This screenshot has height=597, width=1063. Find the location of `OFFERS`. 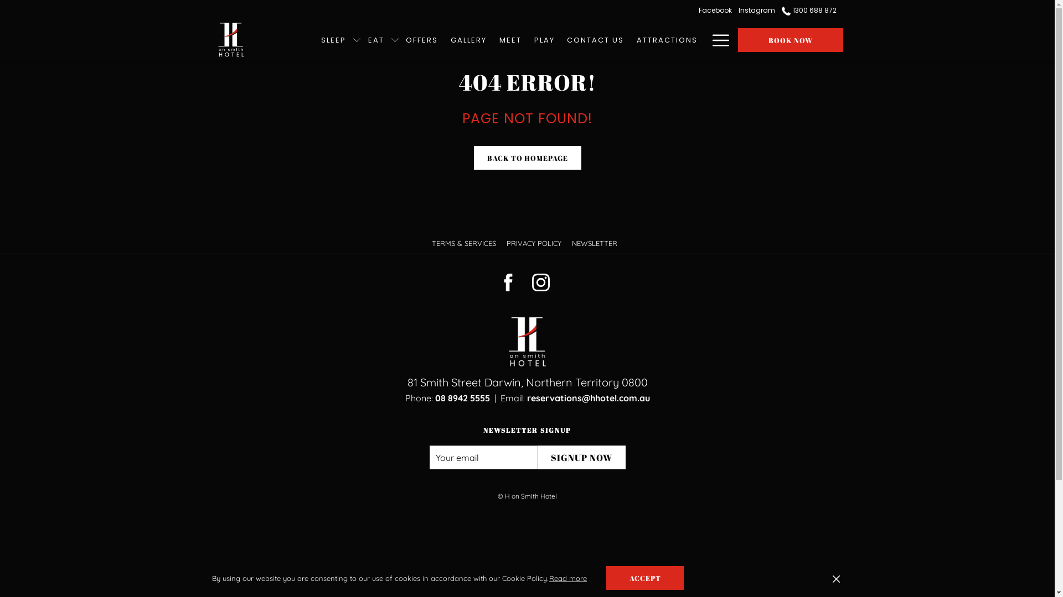

OFFERS is located at coordinates (426, 40).